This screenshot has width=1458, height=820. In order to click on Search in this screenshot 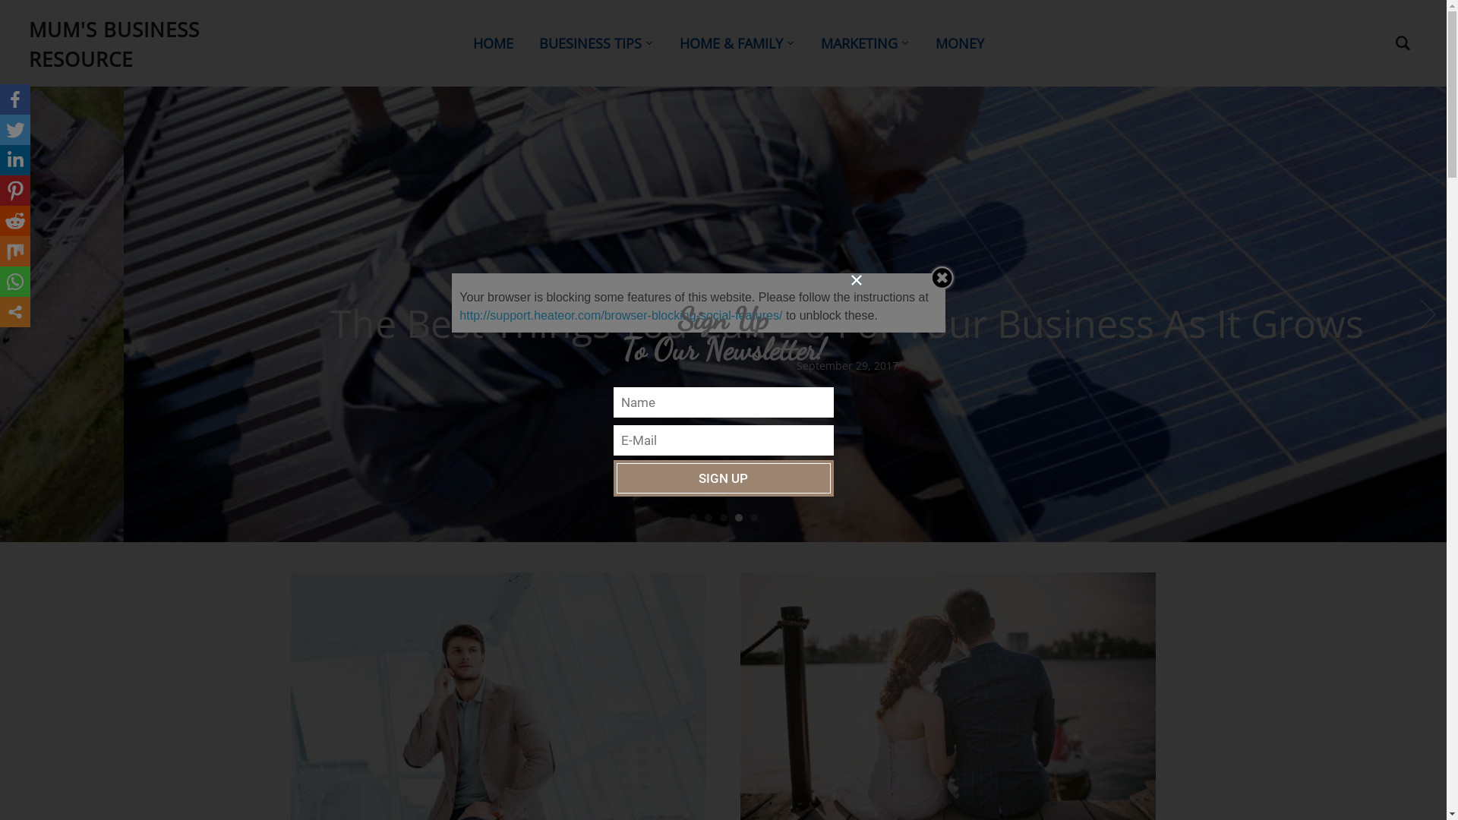, I will do `click(1403, 43)`.